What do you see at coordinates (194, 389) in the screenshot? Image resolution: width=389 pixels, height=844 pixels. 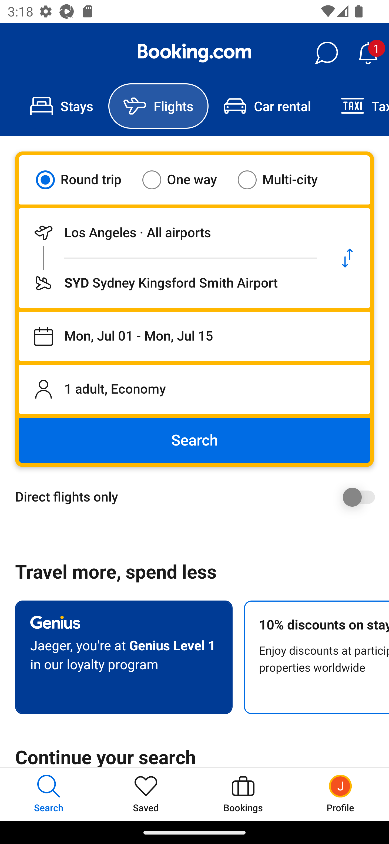 I see `1 adult, Economy` at bounding box center [194, 389].